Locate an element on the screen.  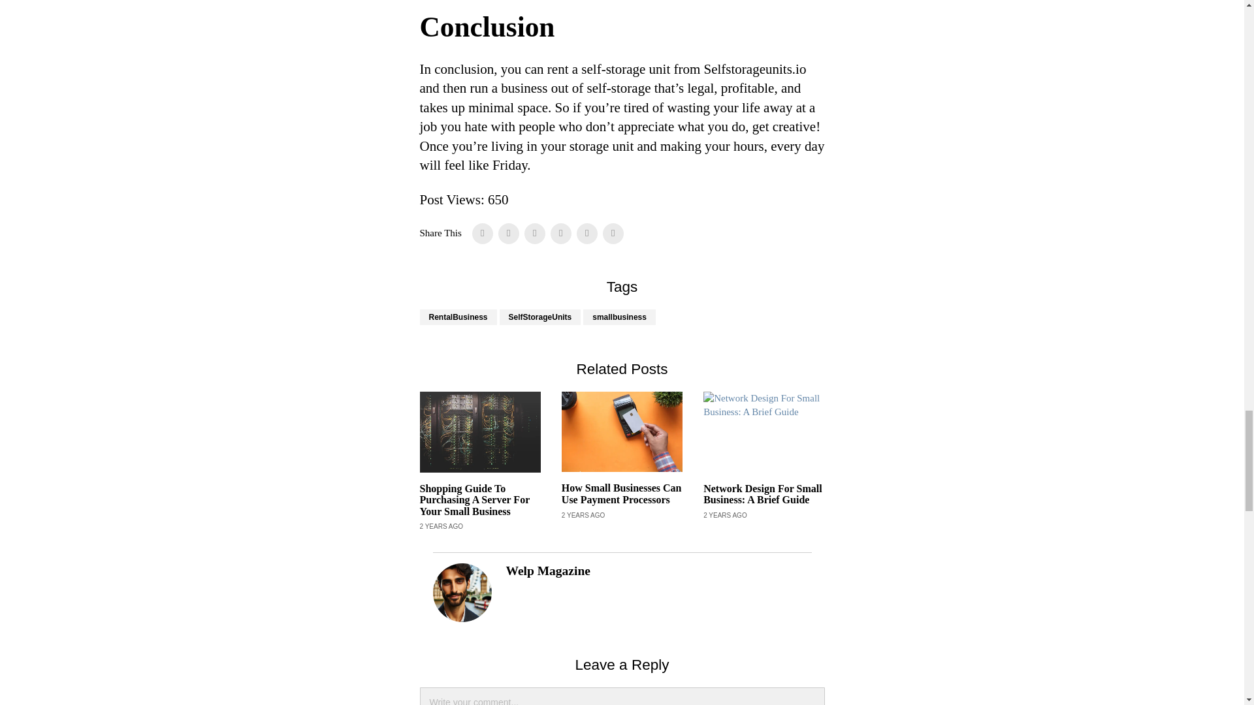
23 Jul, 2022 11:48:48 is located at coordinates (584, 516).